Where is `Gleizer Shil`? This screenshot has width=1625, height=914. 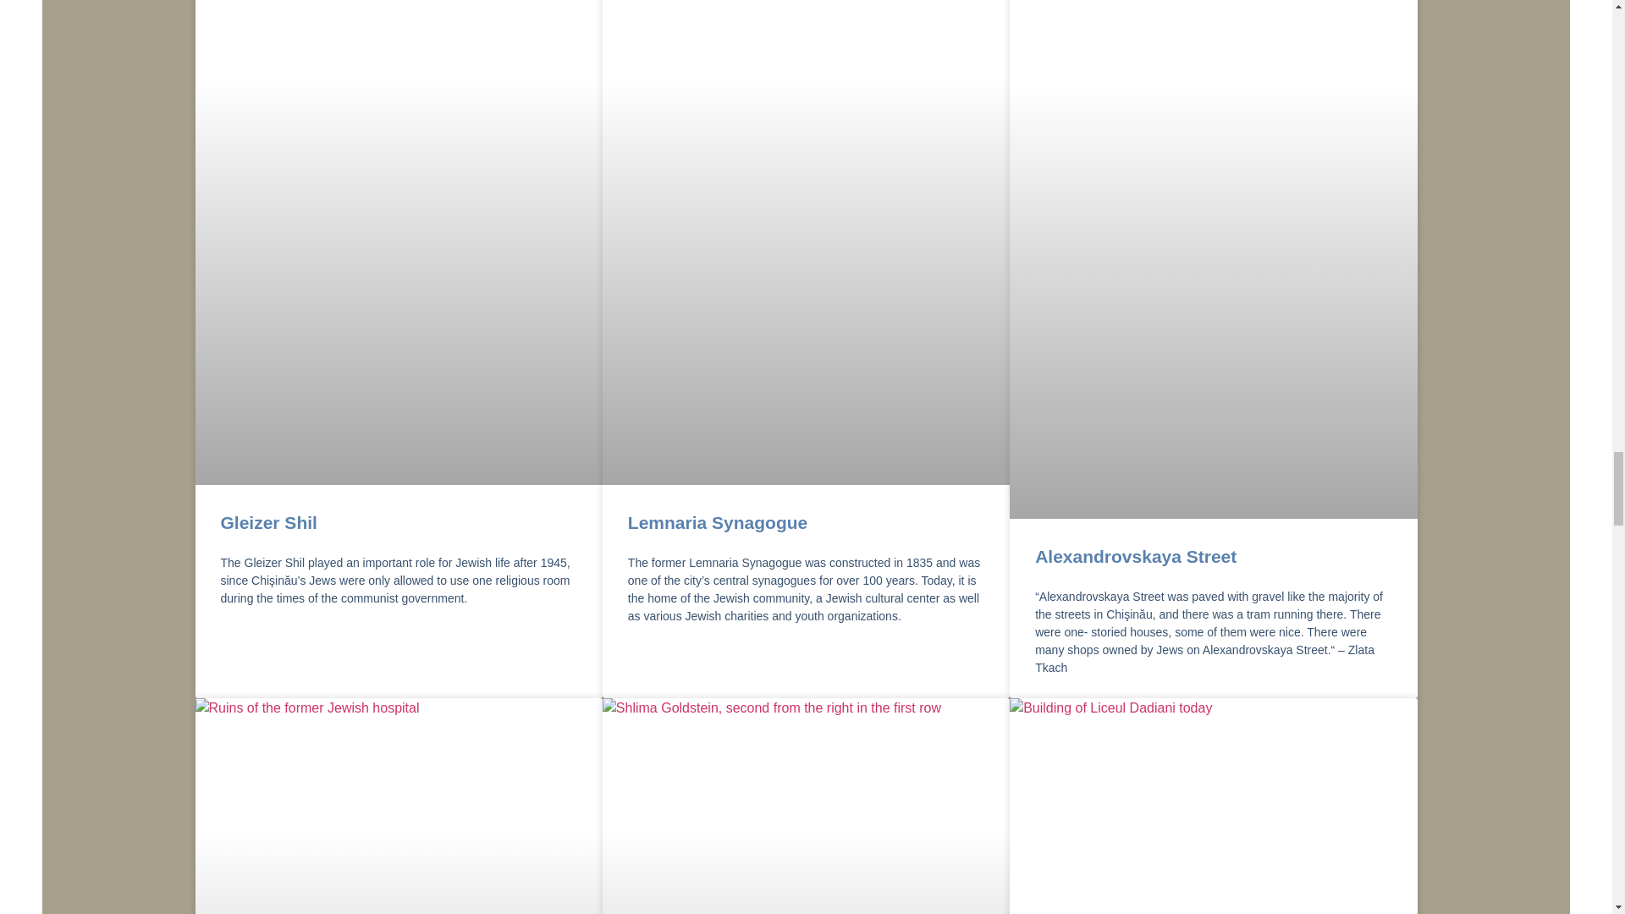
Gleizer Shil is located at coordinates (267, 521).